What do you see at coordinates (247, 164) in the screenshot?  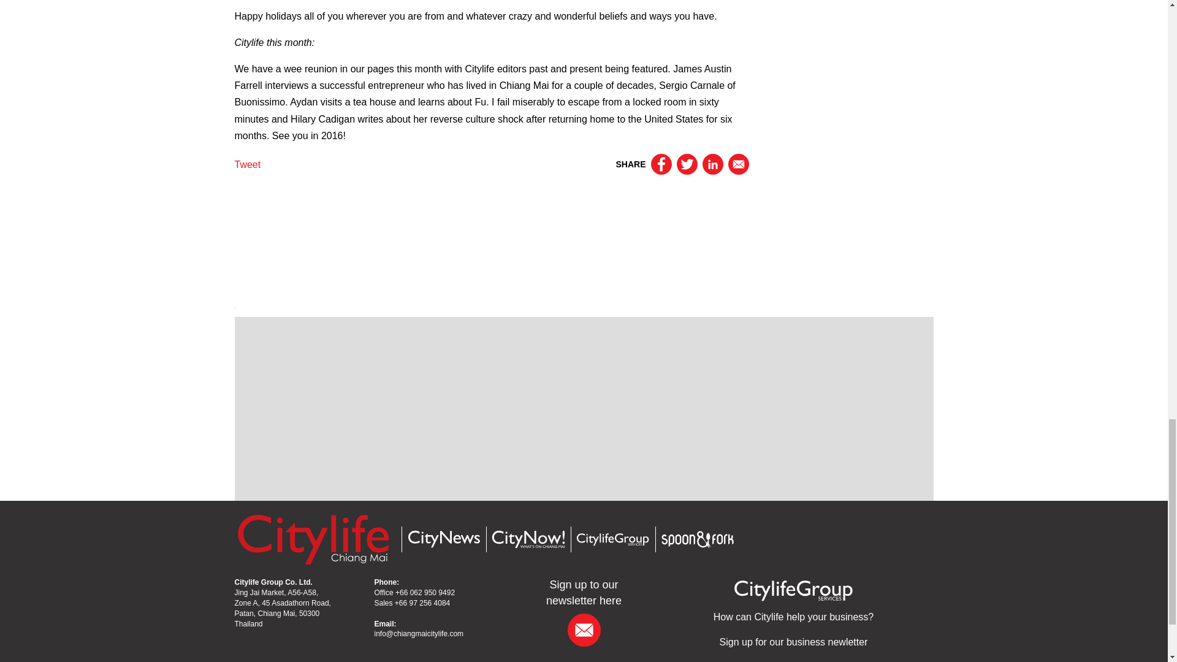 I see `Tweet` at bounding box center [247, 164].